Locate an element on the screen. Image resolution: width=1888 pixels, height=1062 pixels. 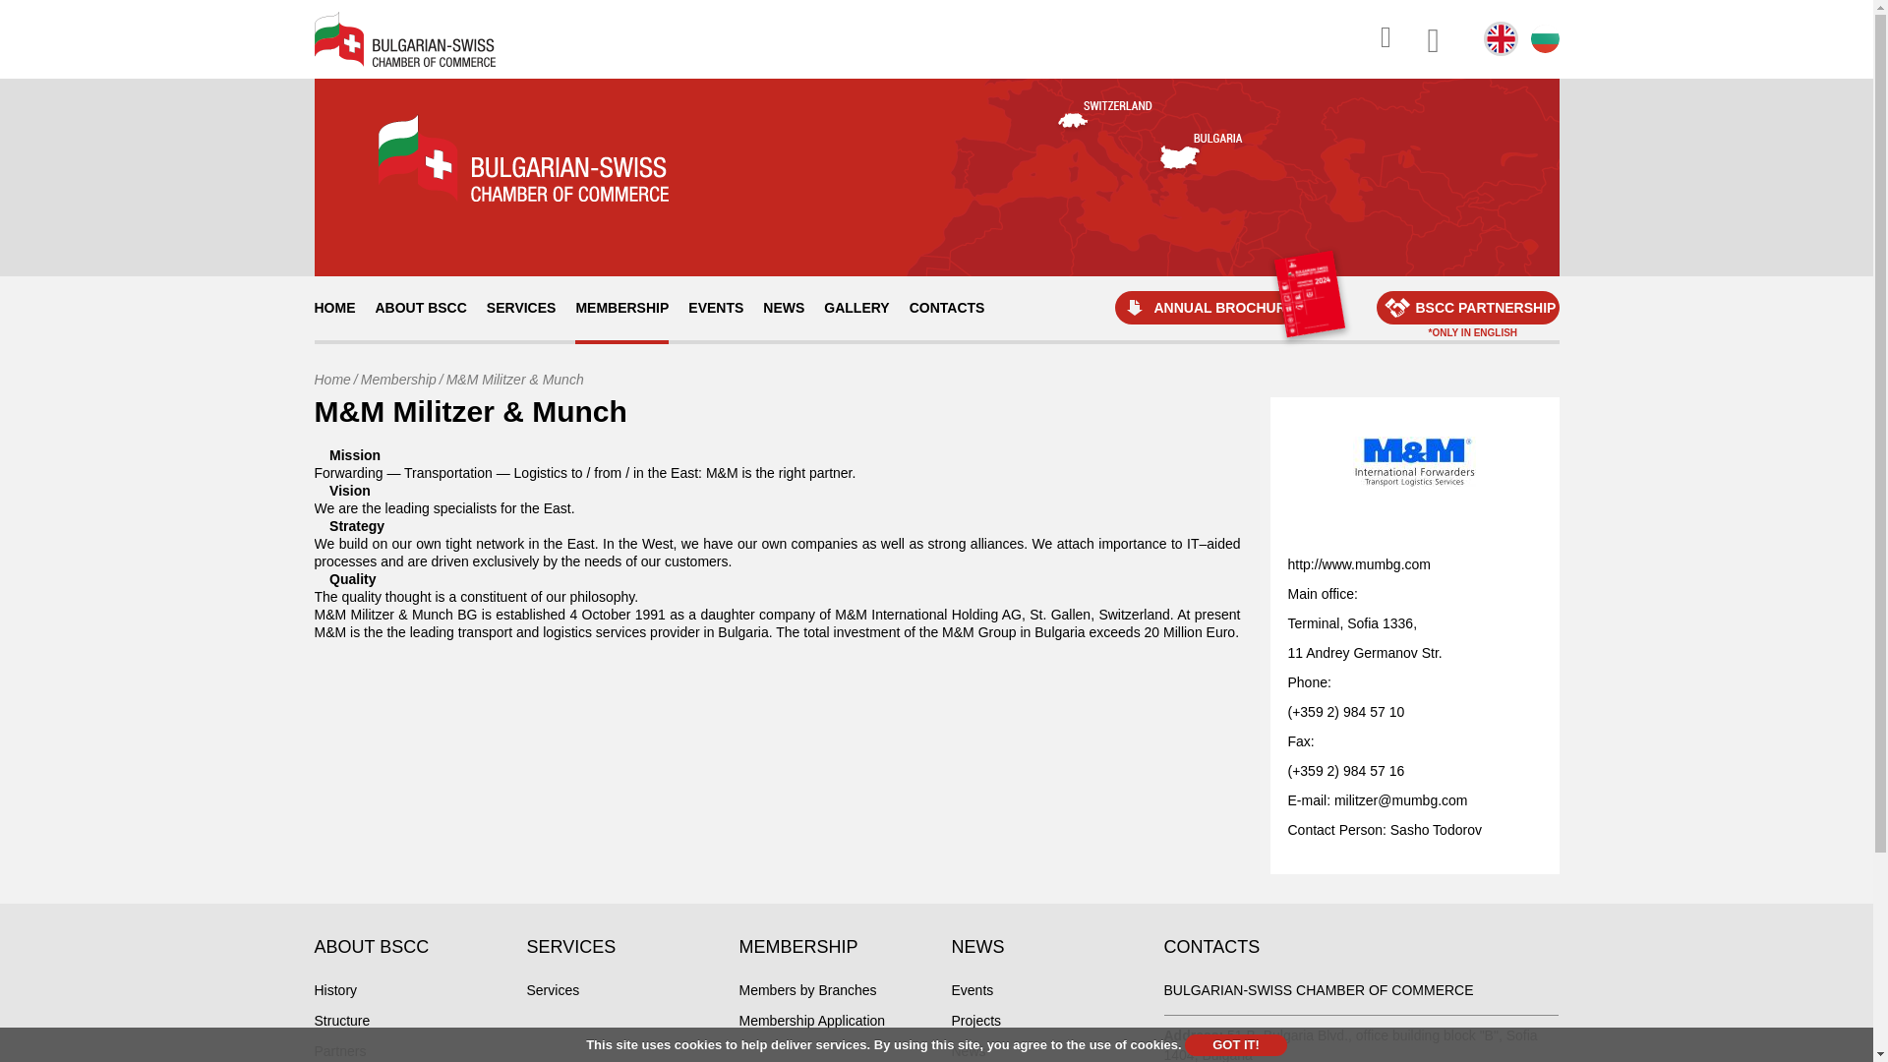
Projects is located at coordinates (976, 1021).